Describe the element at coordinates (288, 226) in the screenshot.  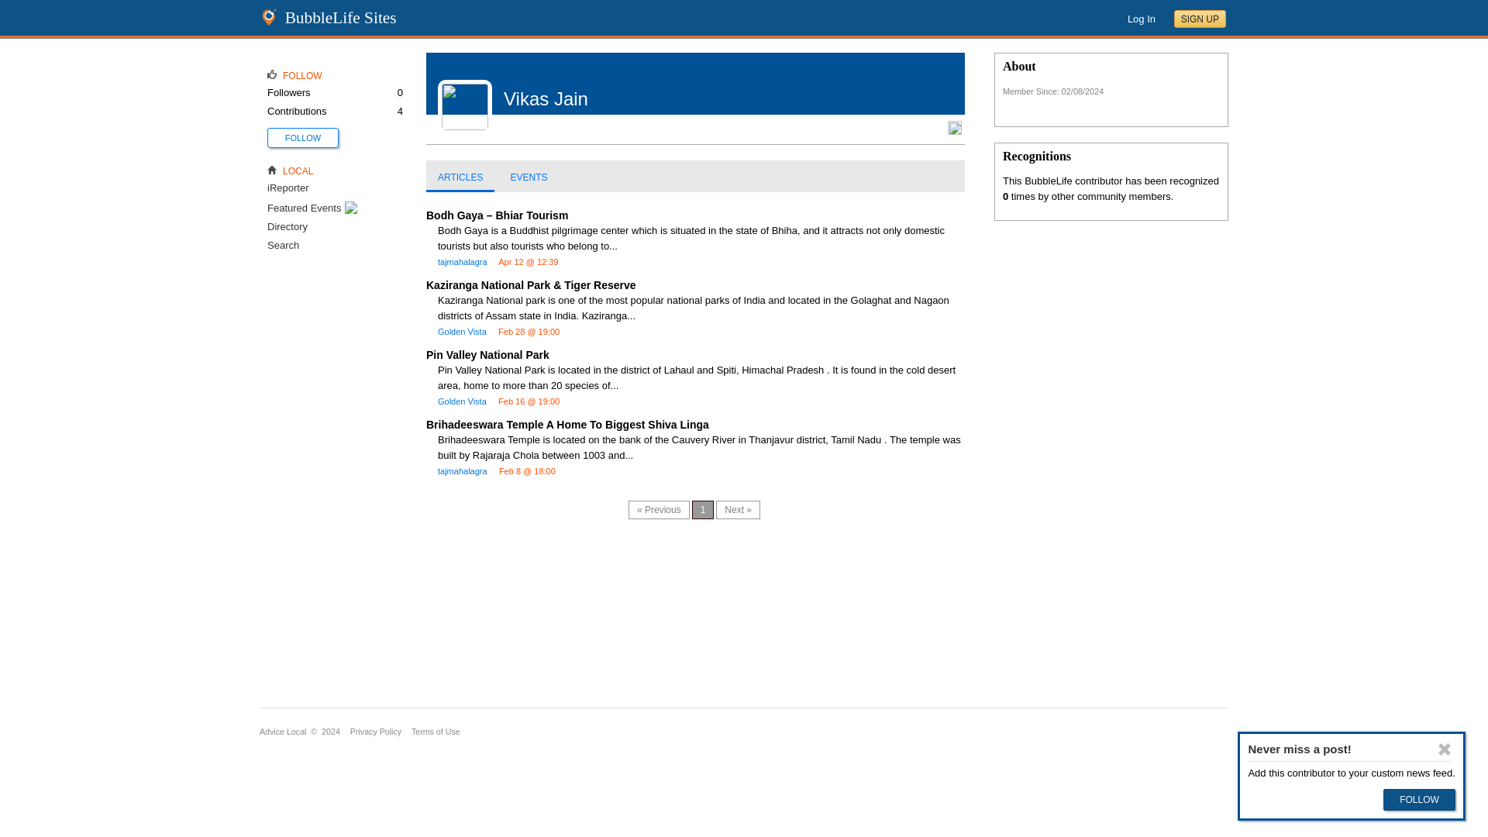
I see `Directory` at that location.